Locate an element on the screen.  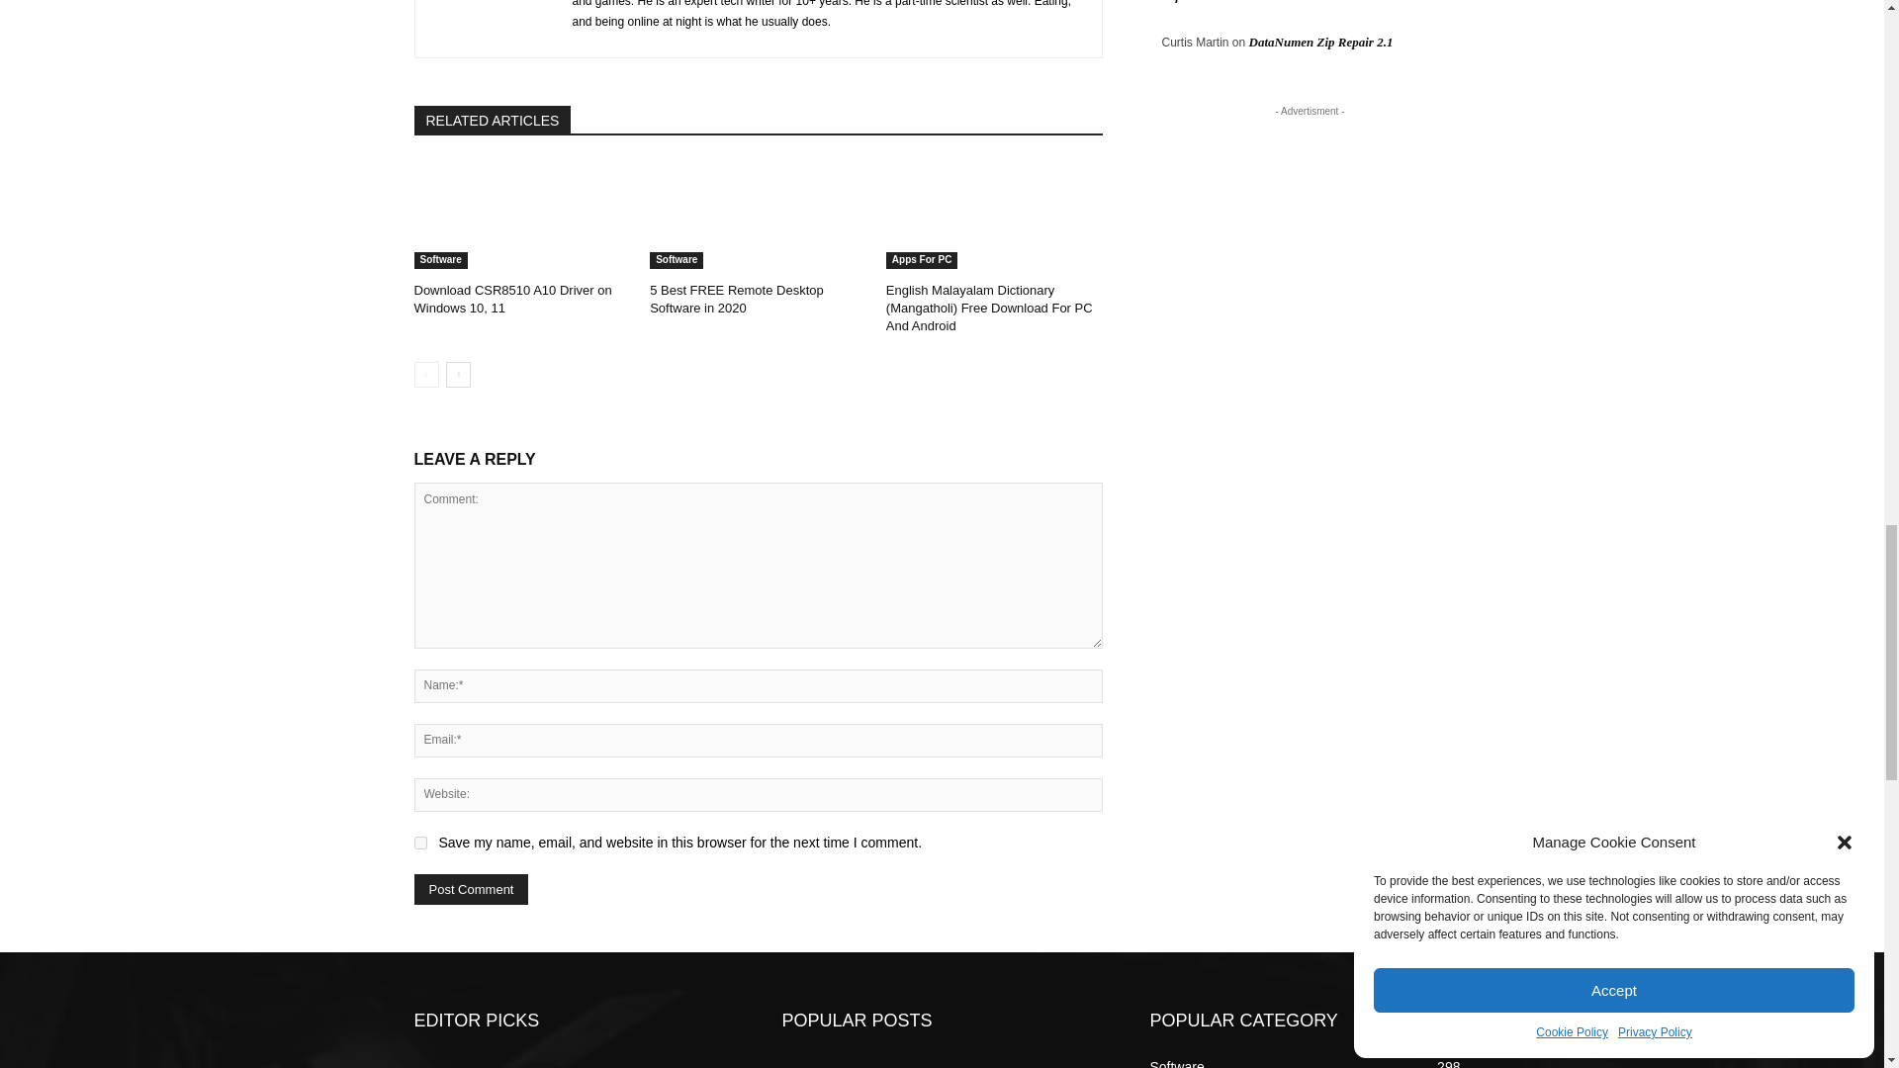
Post Comment is located at coordinates (471, 889).